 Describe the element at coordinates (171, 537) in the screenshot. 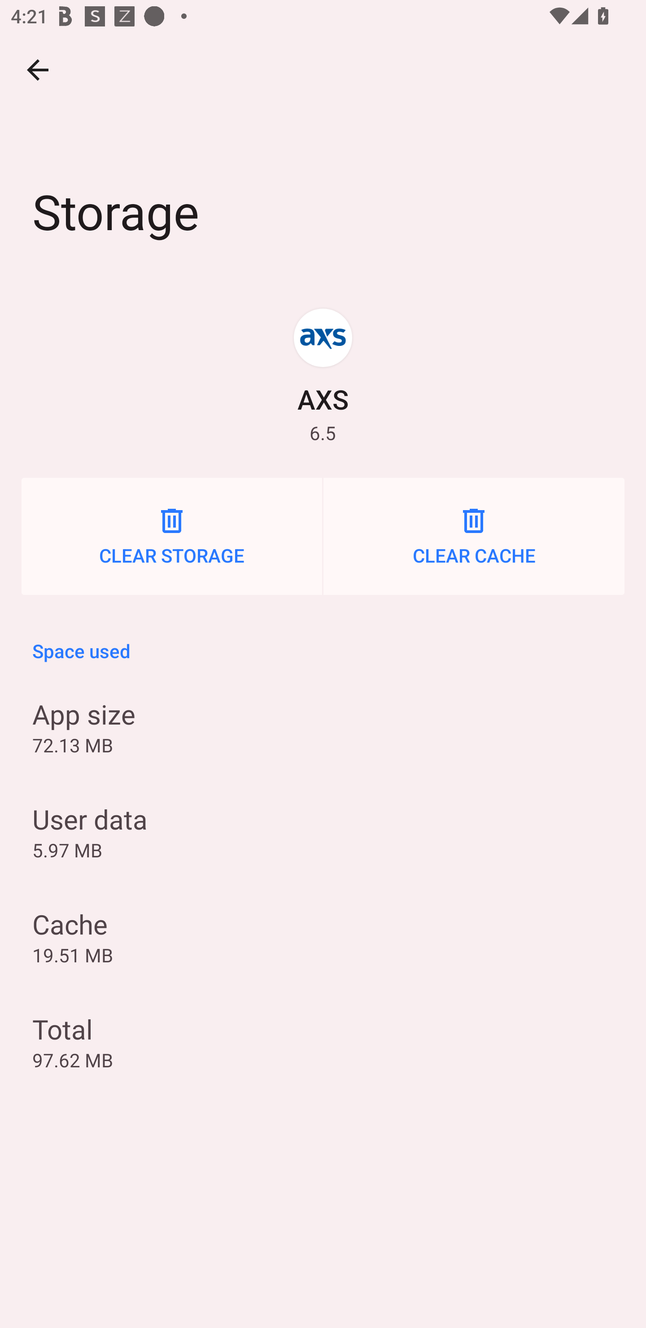

I see `CLEAR STORAGE` at that location.